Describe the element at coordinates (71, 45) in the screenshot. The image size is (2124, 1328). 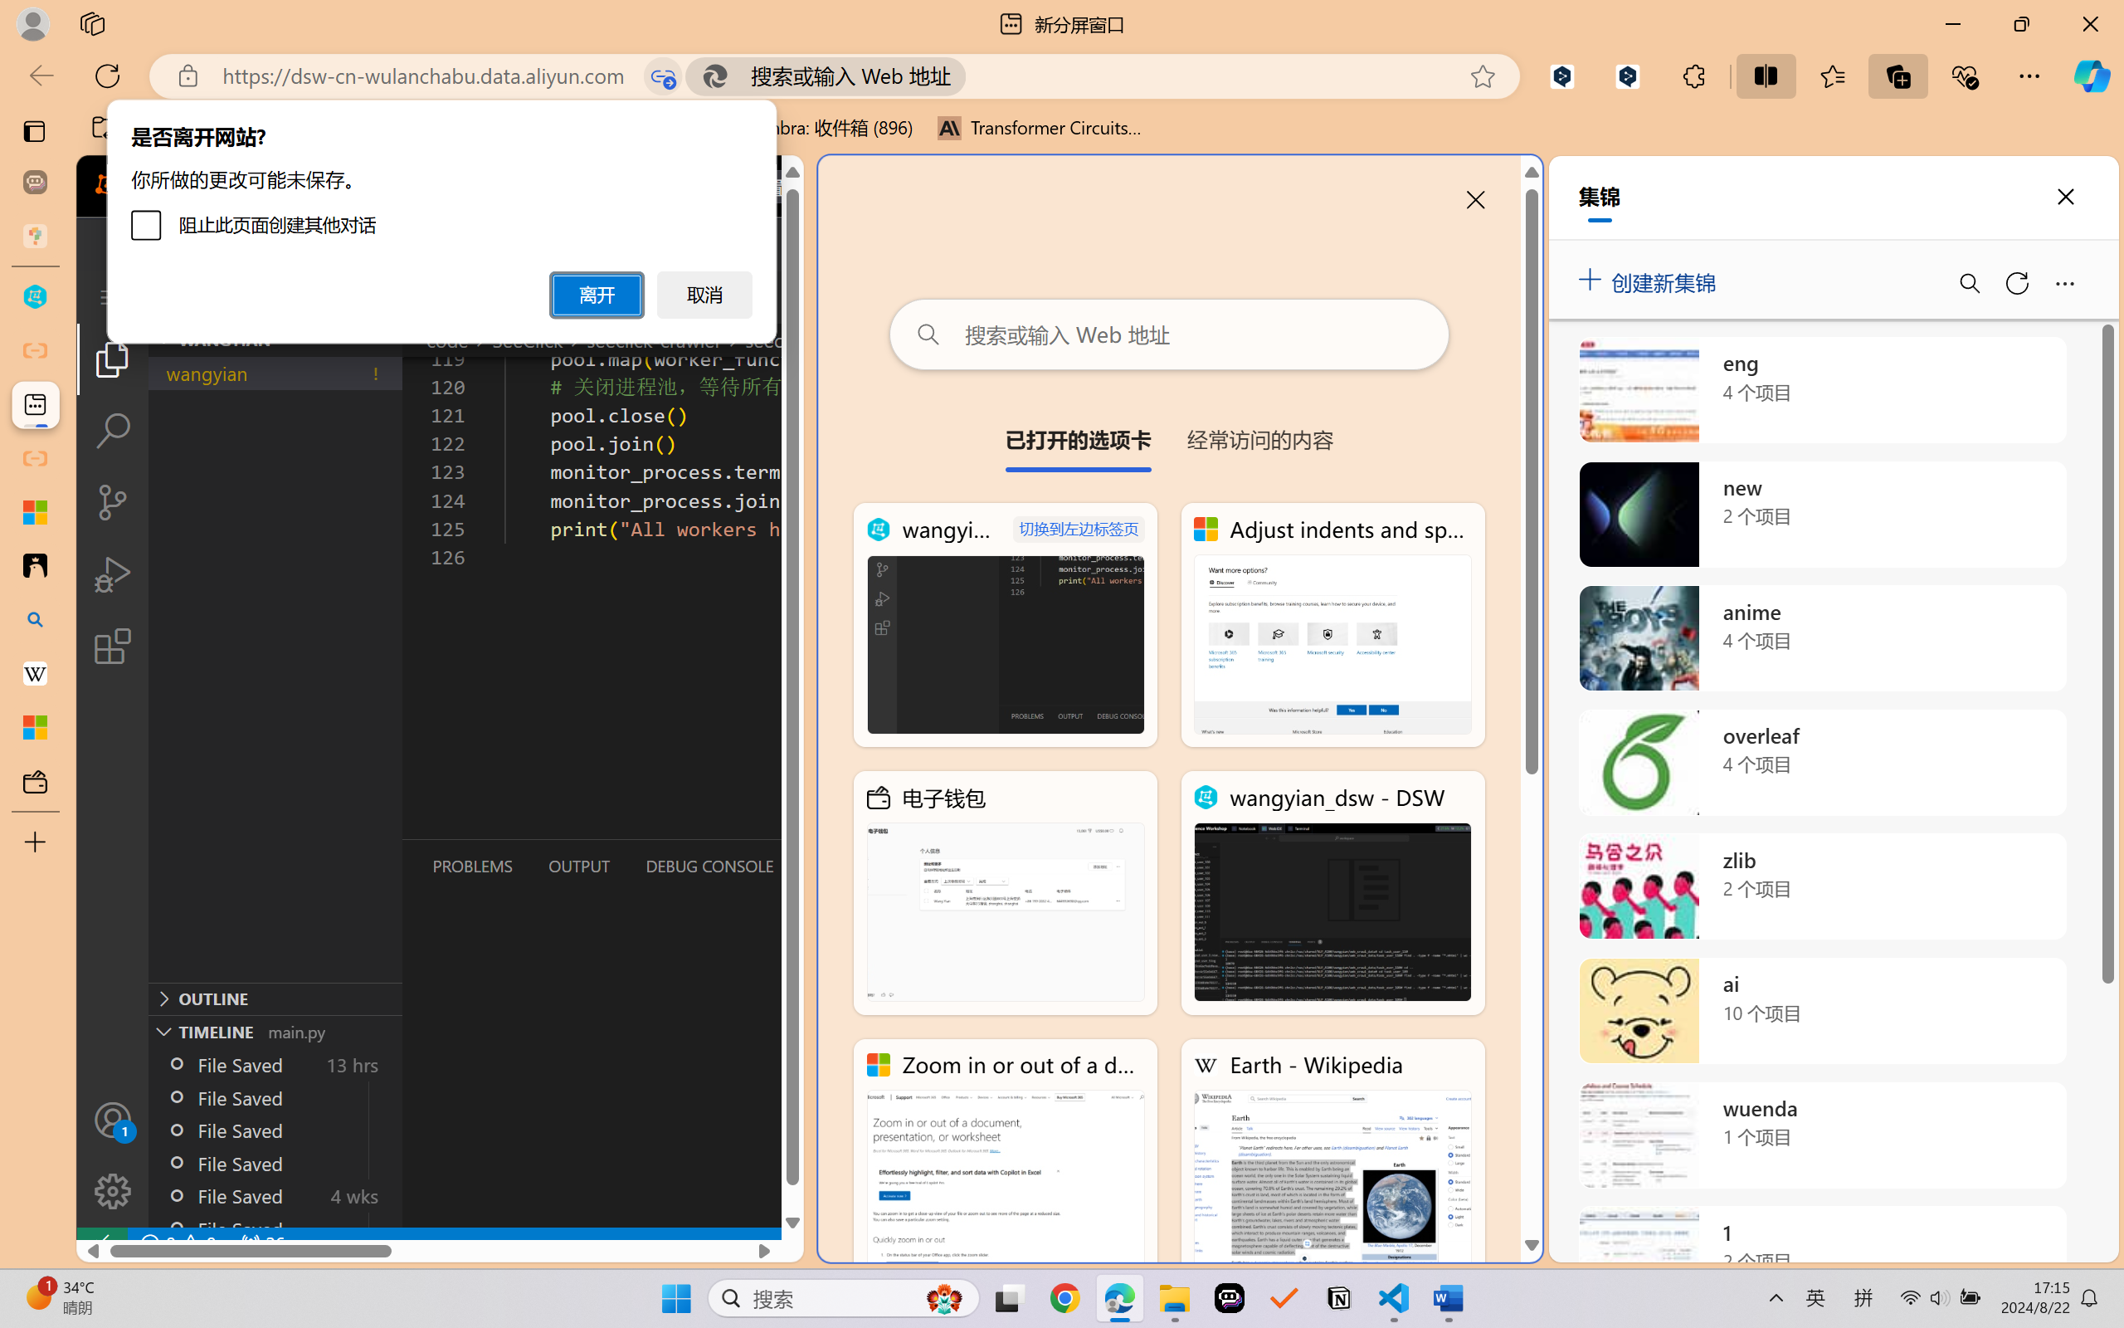
I see `Home` at that location.